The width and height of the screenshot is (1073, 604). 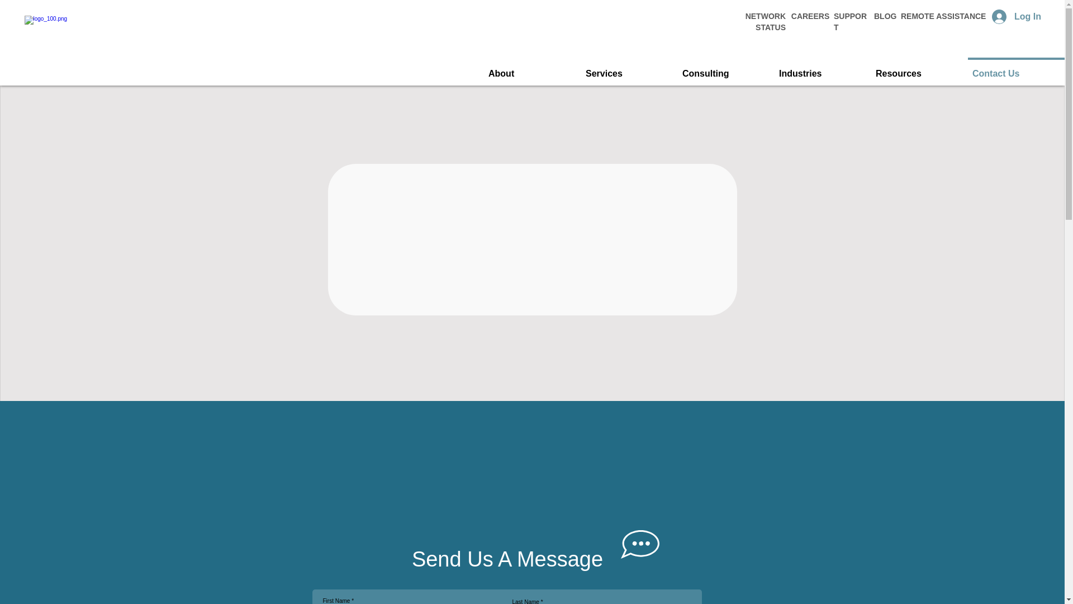 What do you see at coordinates (532, 68) in the screenshot?
I see `About` at bounding box center [532, 68].